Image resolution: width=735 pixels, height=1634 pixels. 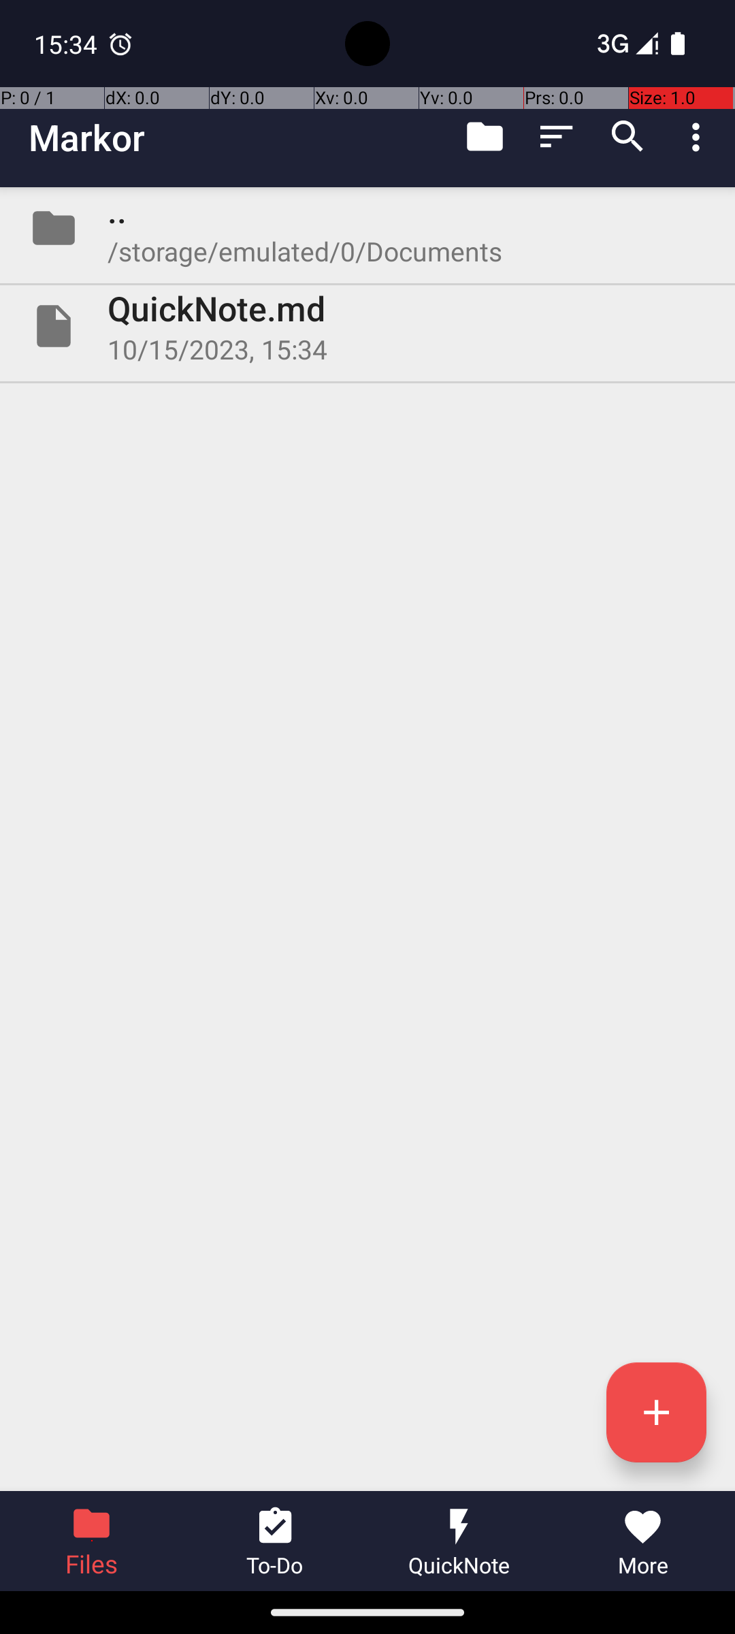 I want to click on File QuickNote.md , so click(x=367, y=326).